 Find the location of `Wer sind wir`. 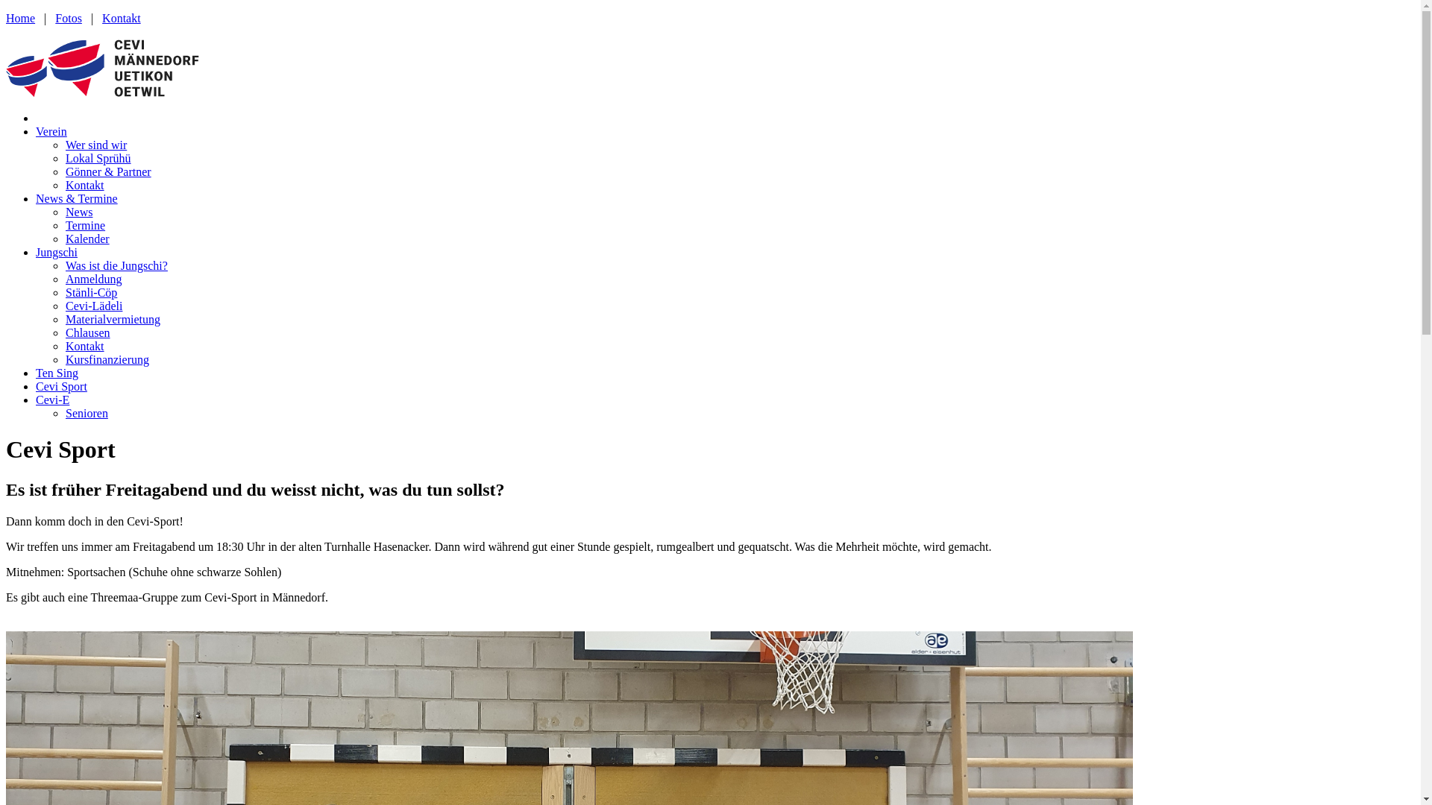

Wer sind wir is located at coordinates (96, 145).